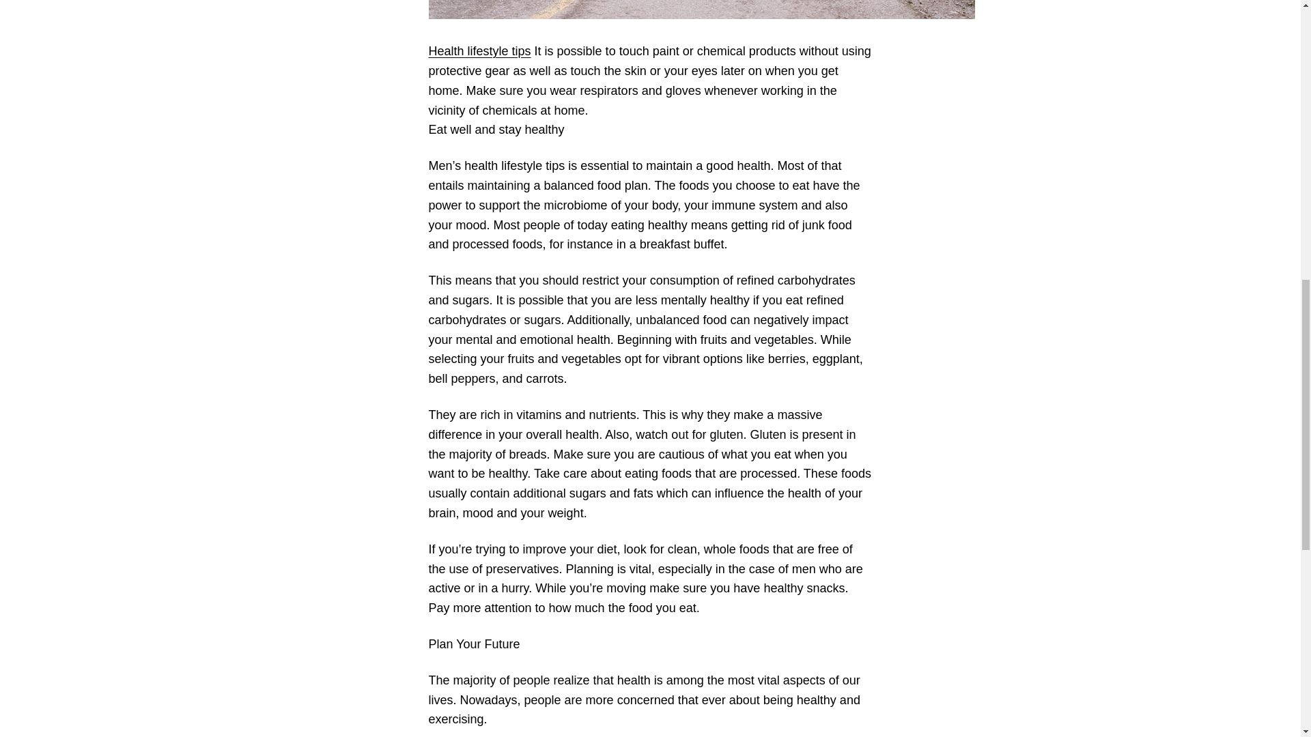 The image size is (1311, 737). Describe the element at coordinates (479, 50) in the screenshot. I see `Health lifestyle tips` at that location.